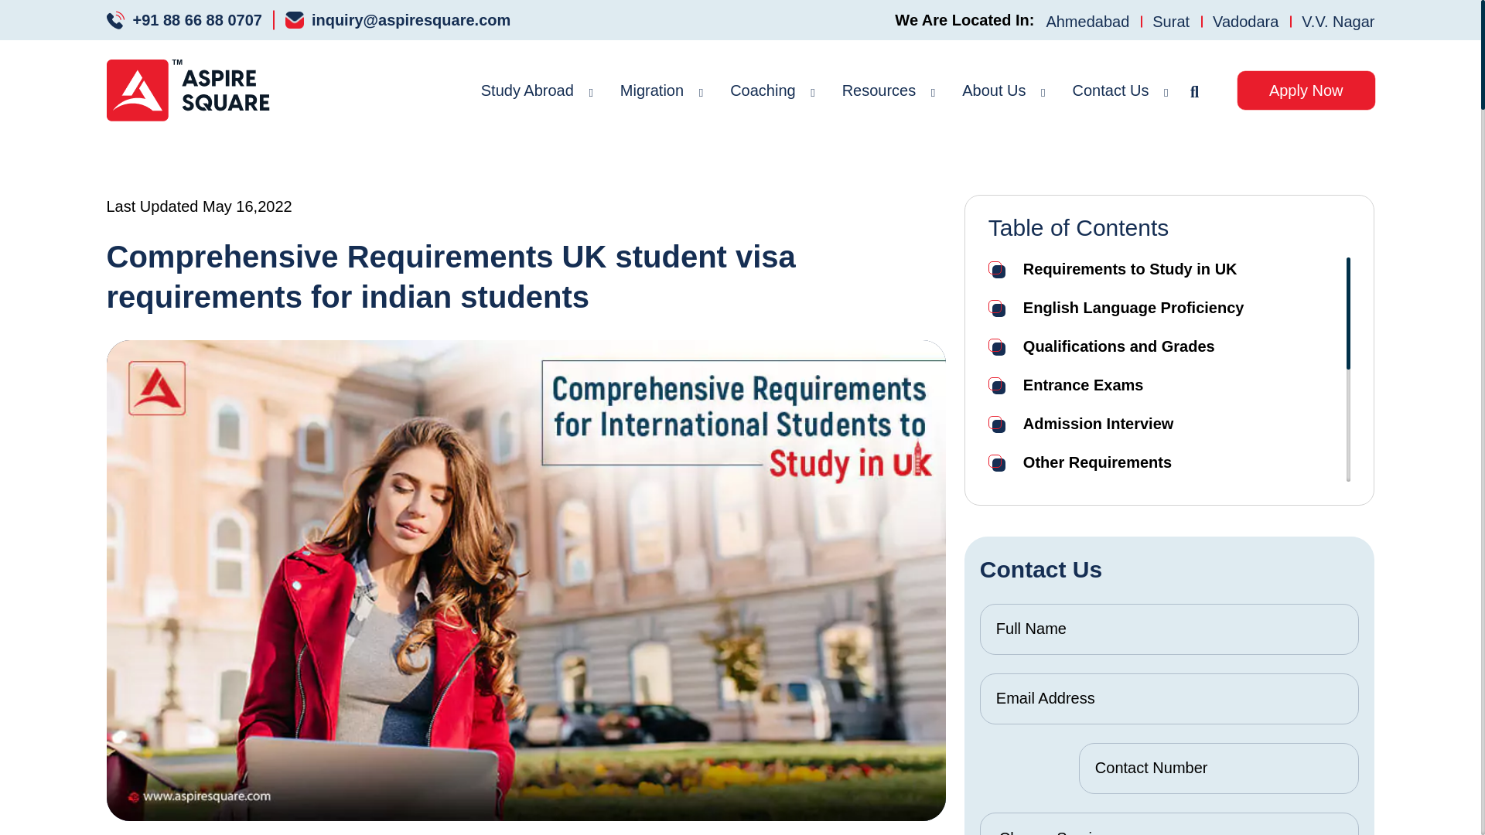 Image resolution: width=1485 pixels, height=835 pixels. What do you see at coordinates (1171, 20) in the screenshot?
I see `Surat` at bounding box center [1171, 20].